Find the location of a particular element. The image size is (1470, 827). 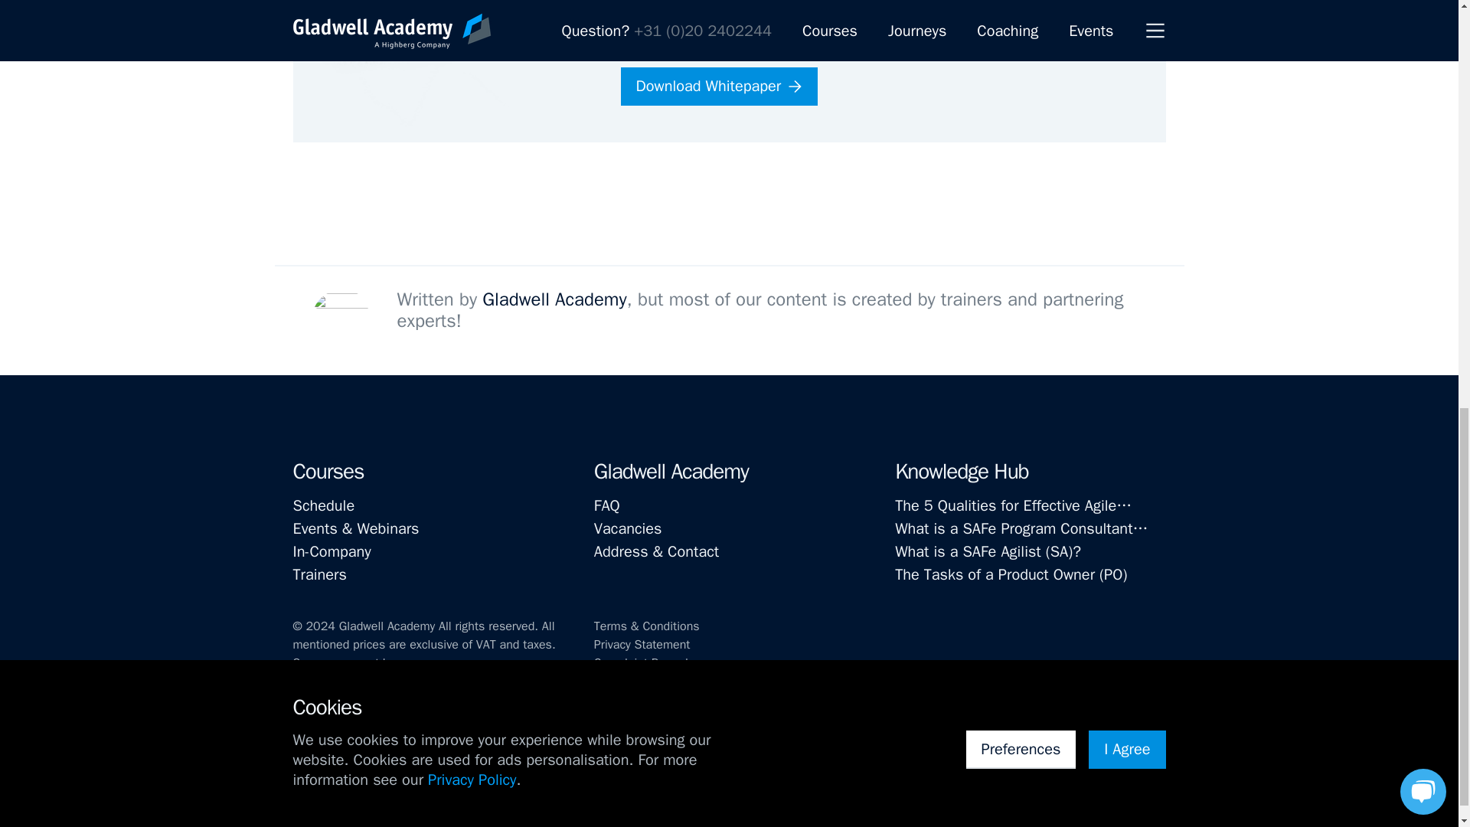

In-Company is located at coordinates (427, 551).